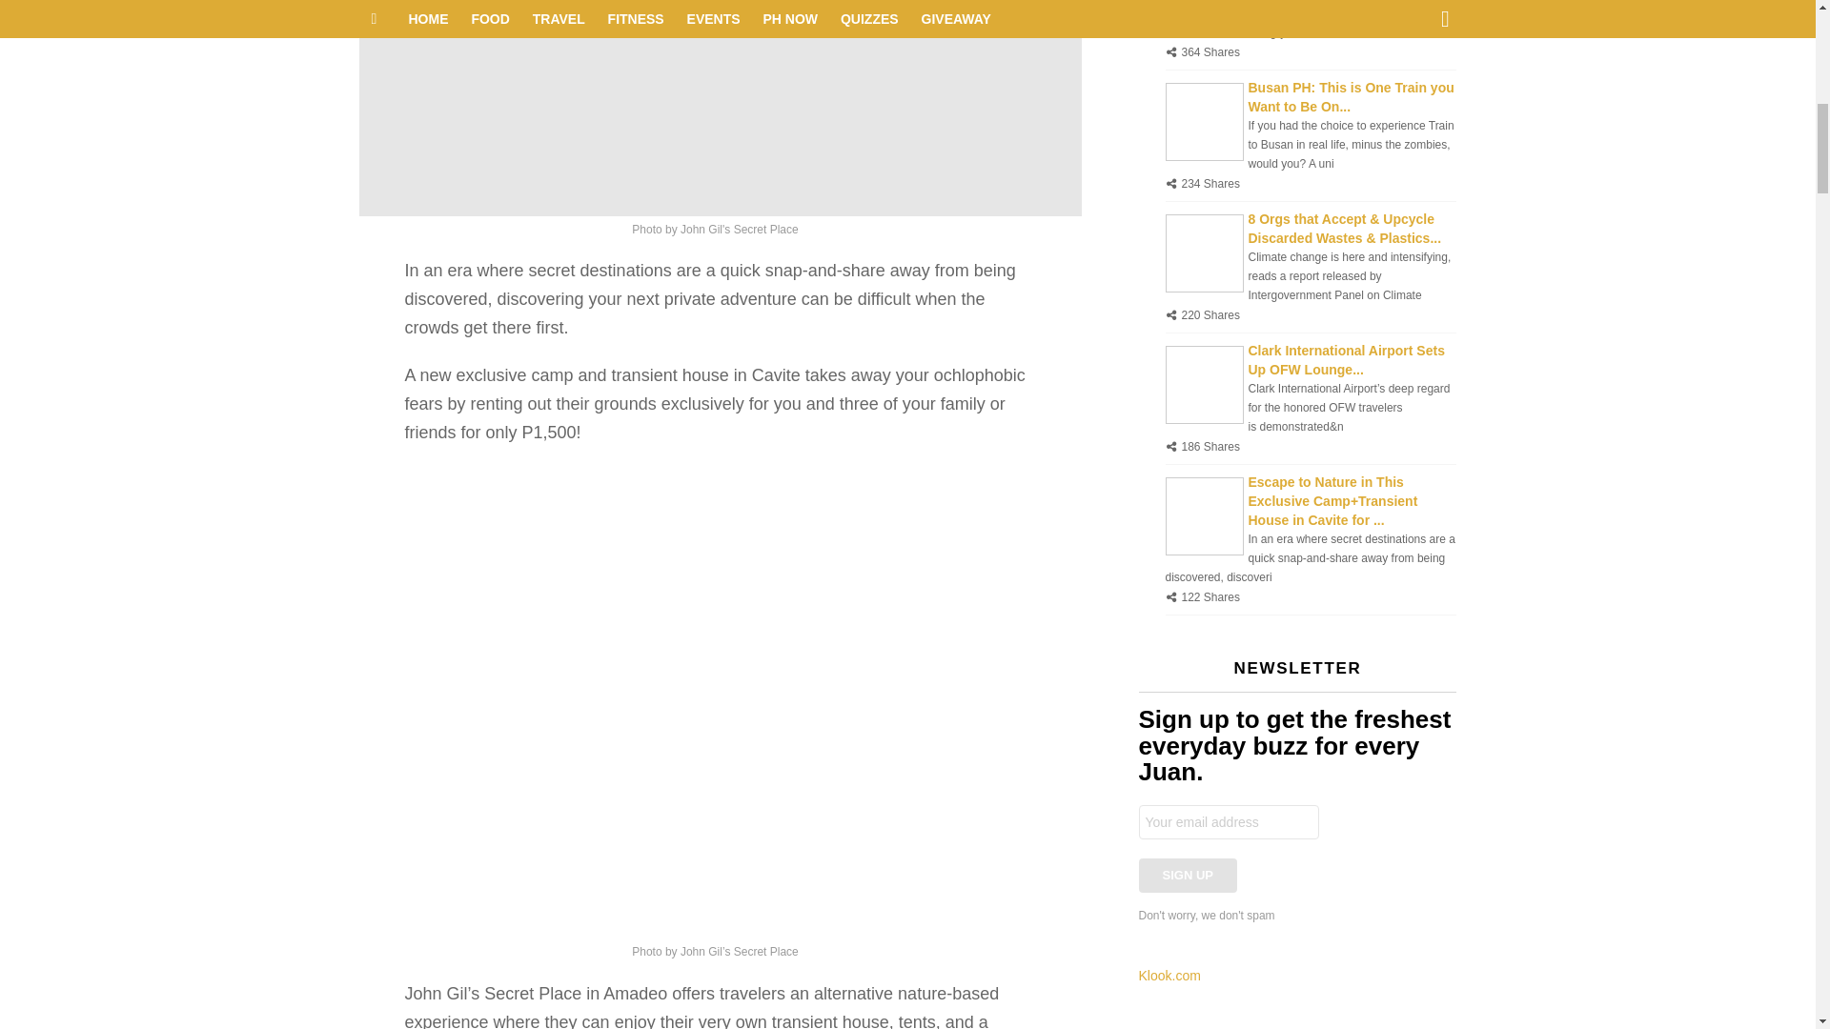  I want to click on Sign up, so click(1188, 875).